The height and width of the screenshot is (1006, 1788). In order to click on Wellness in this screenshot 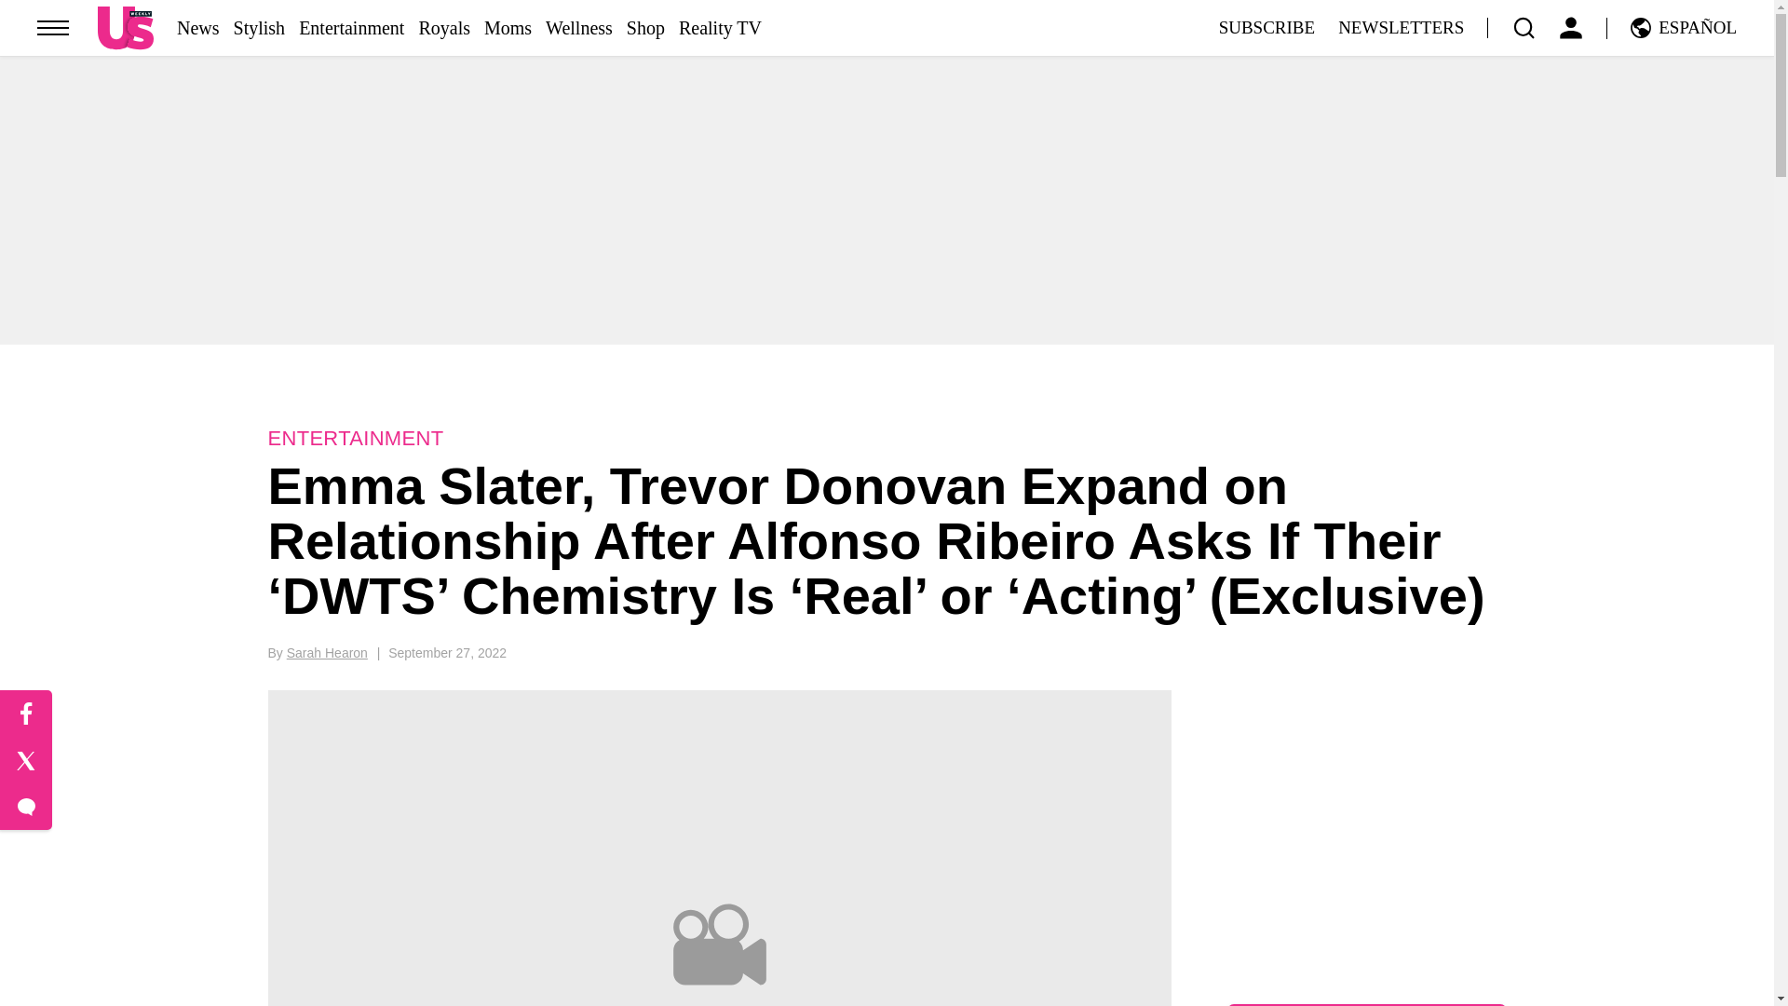, I will do `click(579, 28)`.